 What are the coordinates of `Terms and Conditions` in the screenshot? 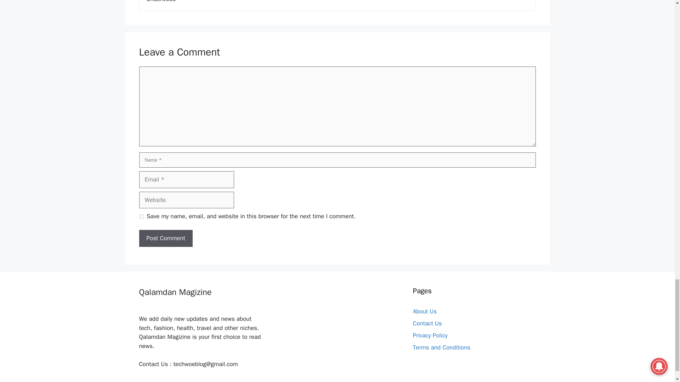 It's located at (441, 347).